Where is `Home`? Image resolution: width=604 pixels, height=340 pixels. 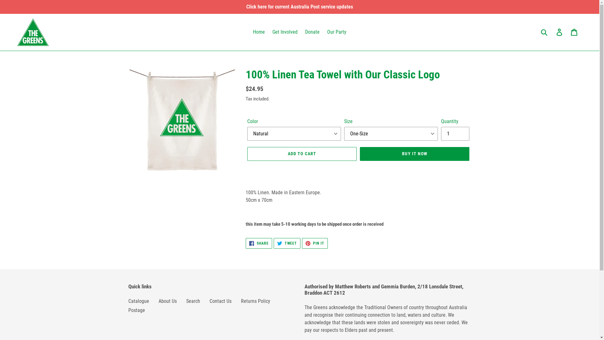
Home is located at coordinates (259, 32).